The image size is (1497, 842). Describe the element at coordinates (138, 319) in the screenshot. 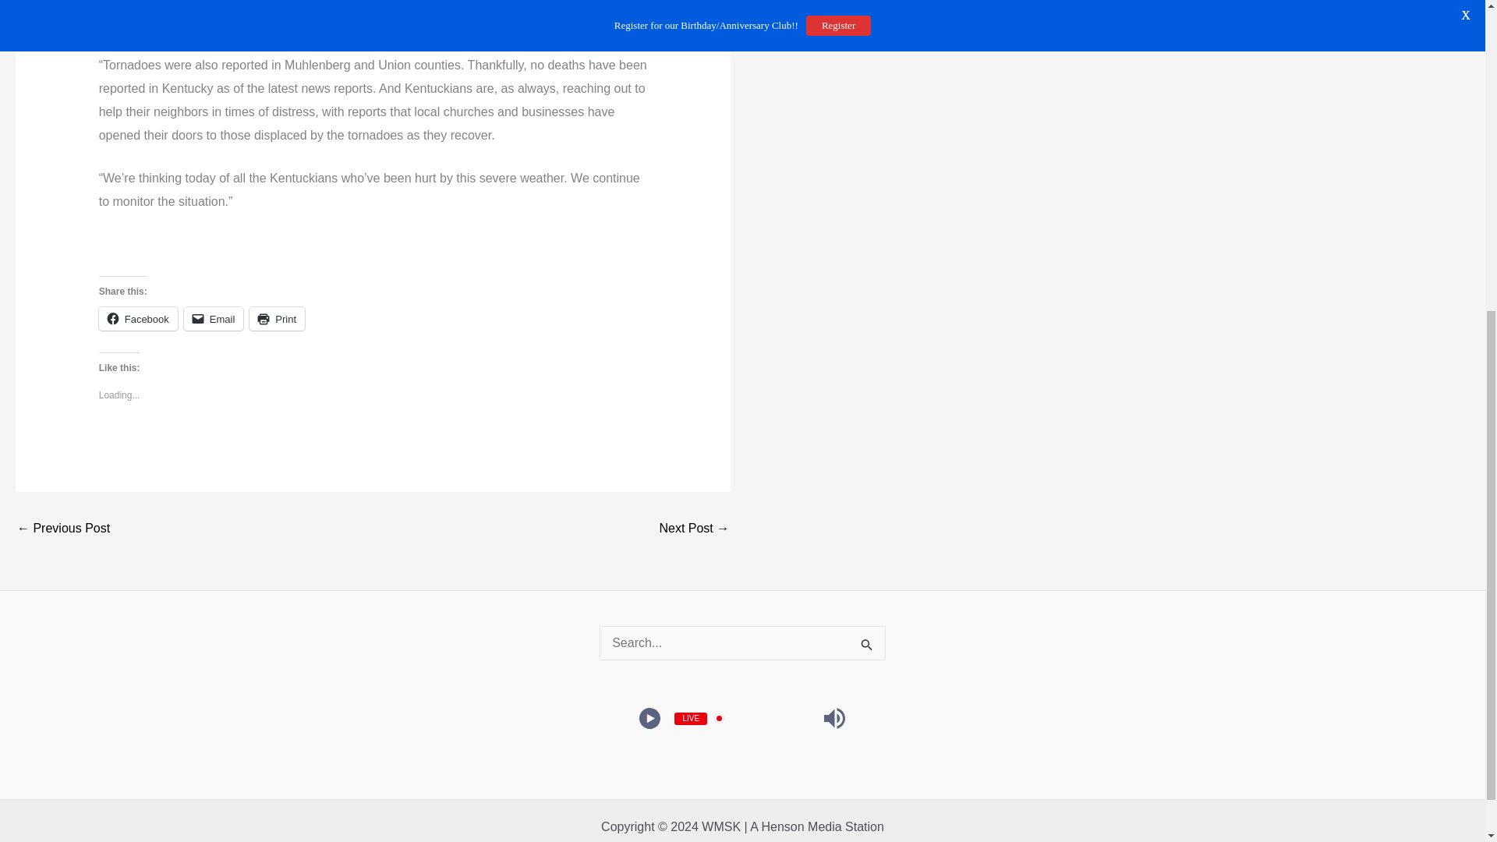

I see `Click to share on Facebook` at that location.